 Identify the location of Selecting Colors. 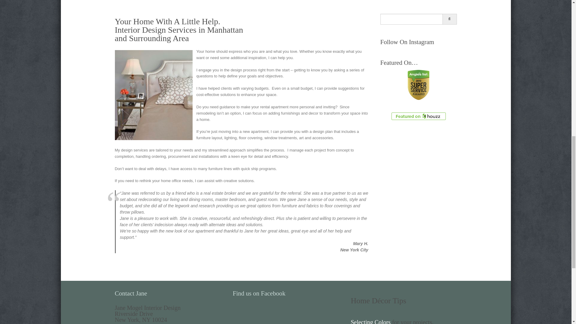
(370, 321).